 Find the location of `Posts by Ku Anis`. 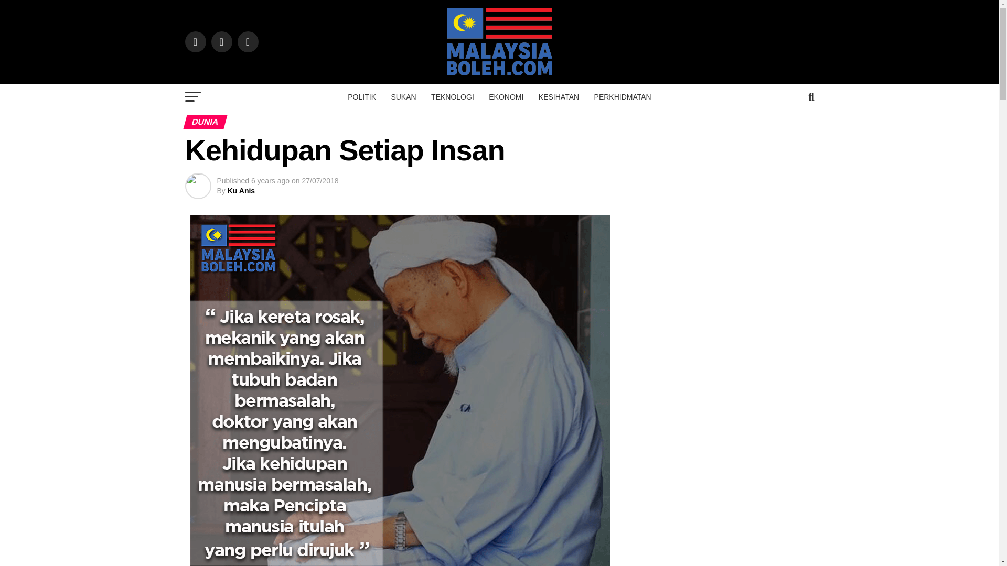

Posts by Ku Anis is located at coordinates (241, 191).